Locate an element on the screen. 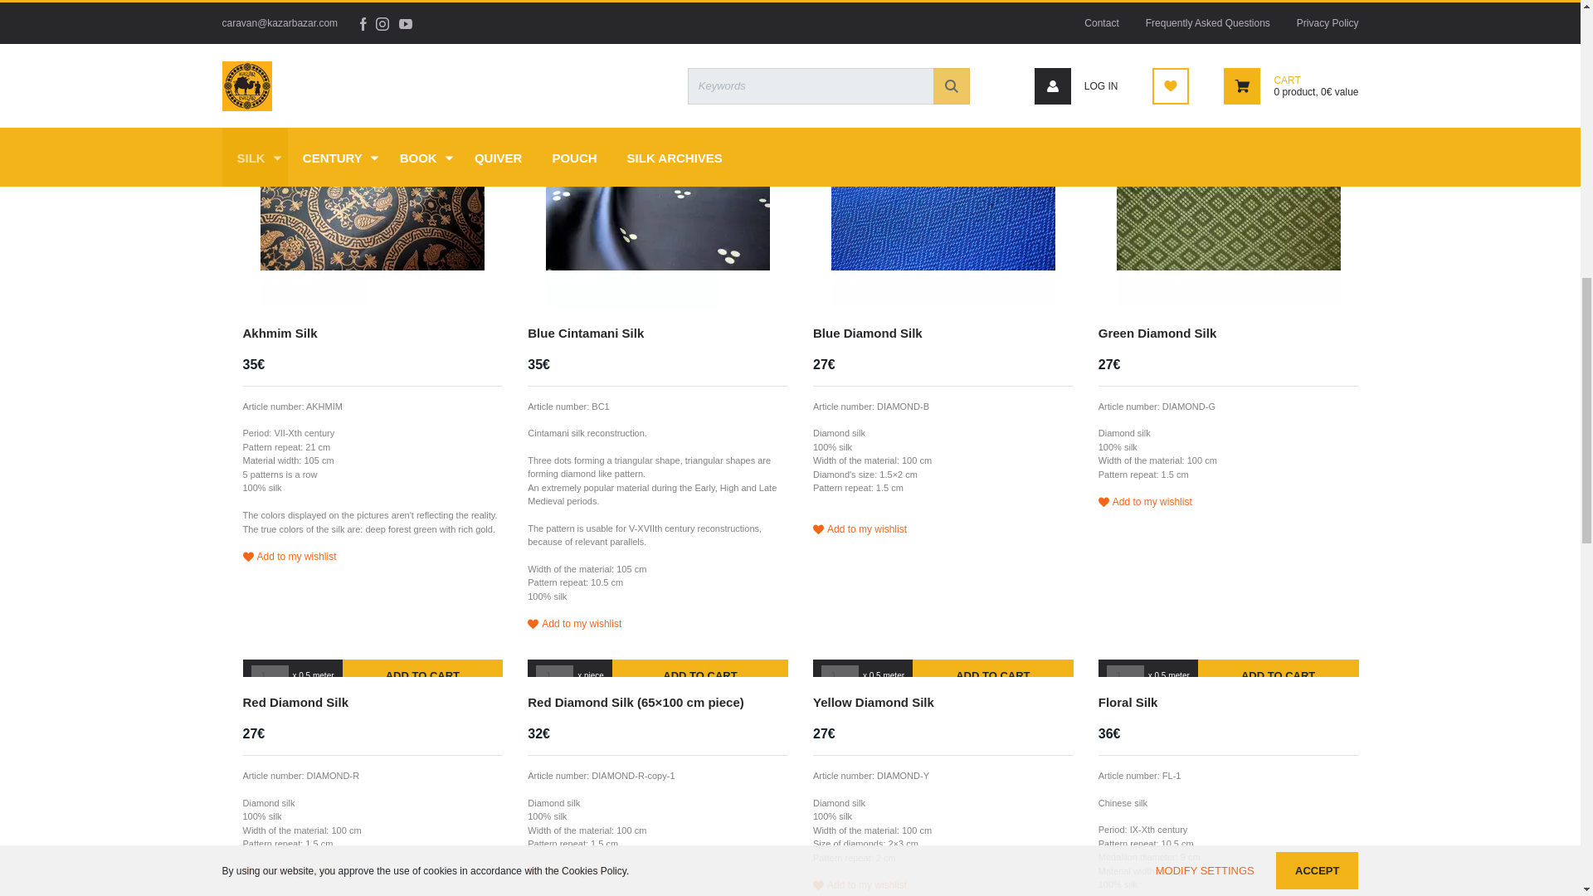 This screenshot has width=1593, height=896. akhmim is located at coordinates (372, 195).